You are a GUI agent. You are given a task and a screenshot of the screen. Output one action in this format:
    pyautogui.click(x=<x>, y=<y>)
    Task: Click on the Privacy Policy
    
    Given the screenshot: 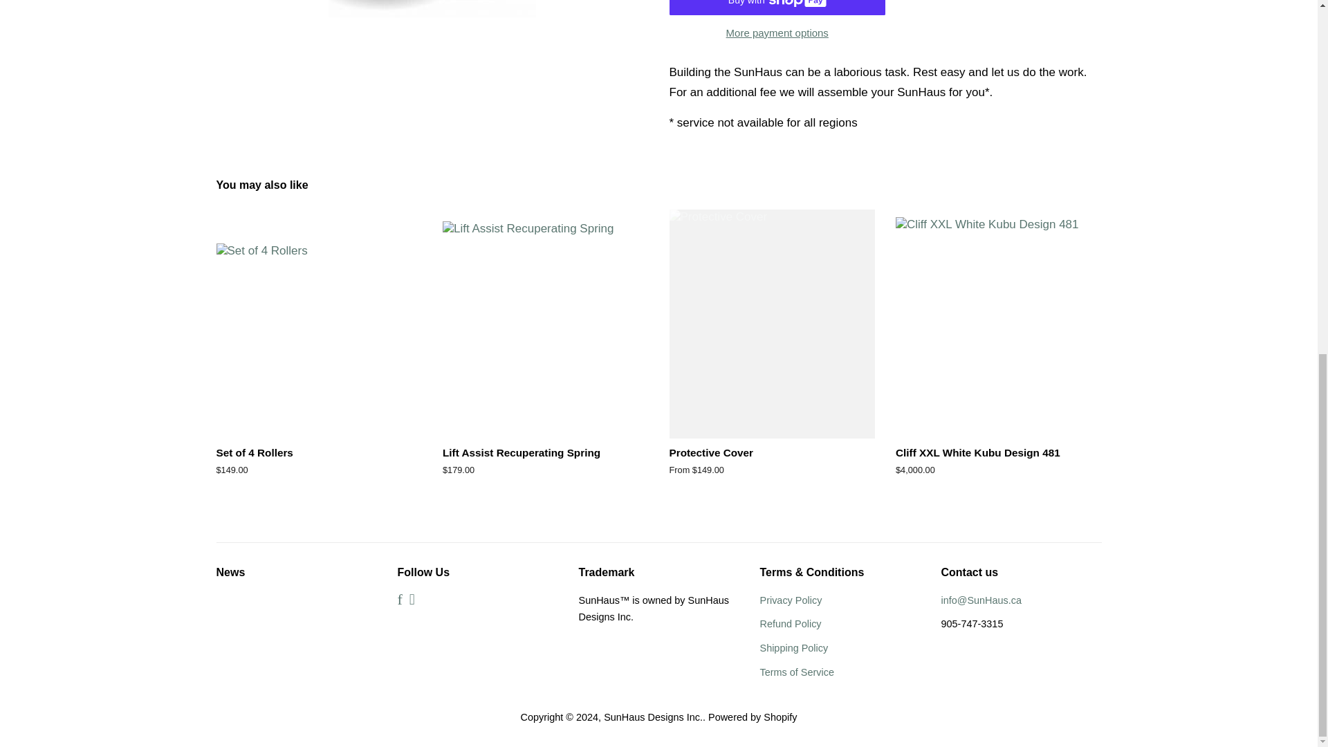 What is the action you would take?
    pyautogui.click(x=791, y=600)
    